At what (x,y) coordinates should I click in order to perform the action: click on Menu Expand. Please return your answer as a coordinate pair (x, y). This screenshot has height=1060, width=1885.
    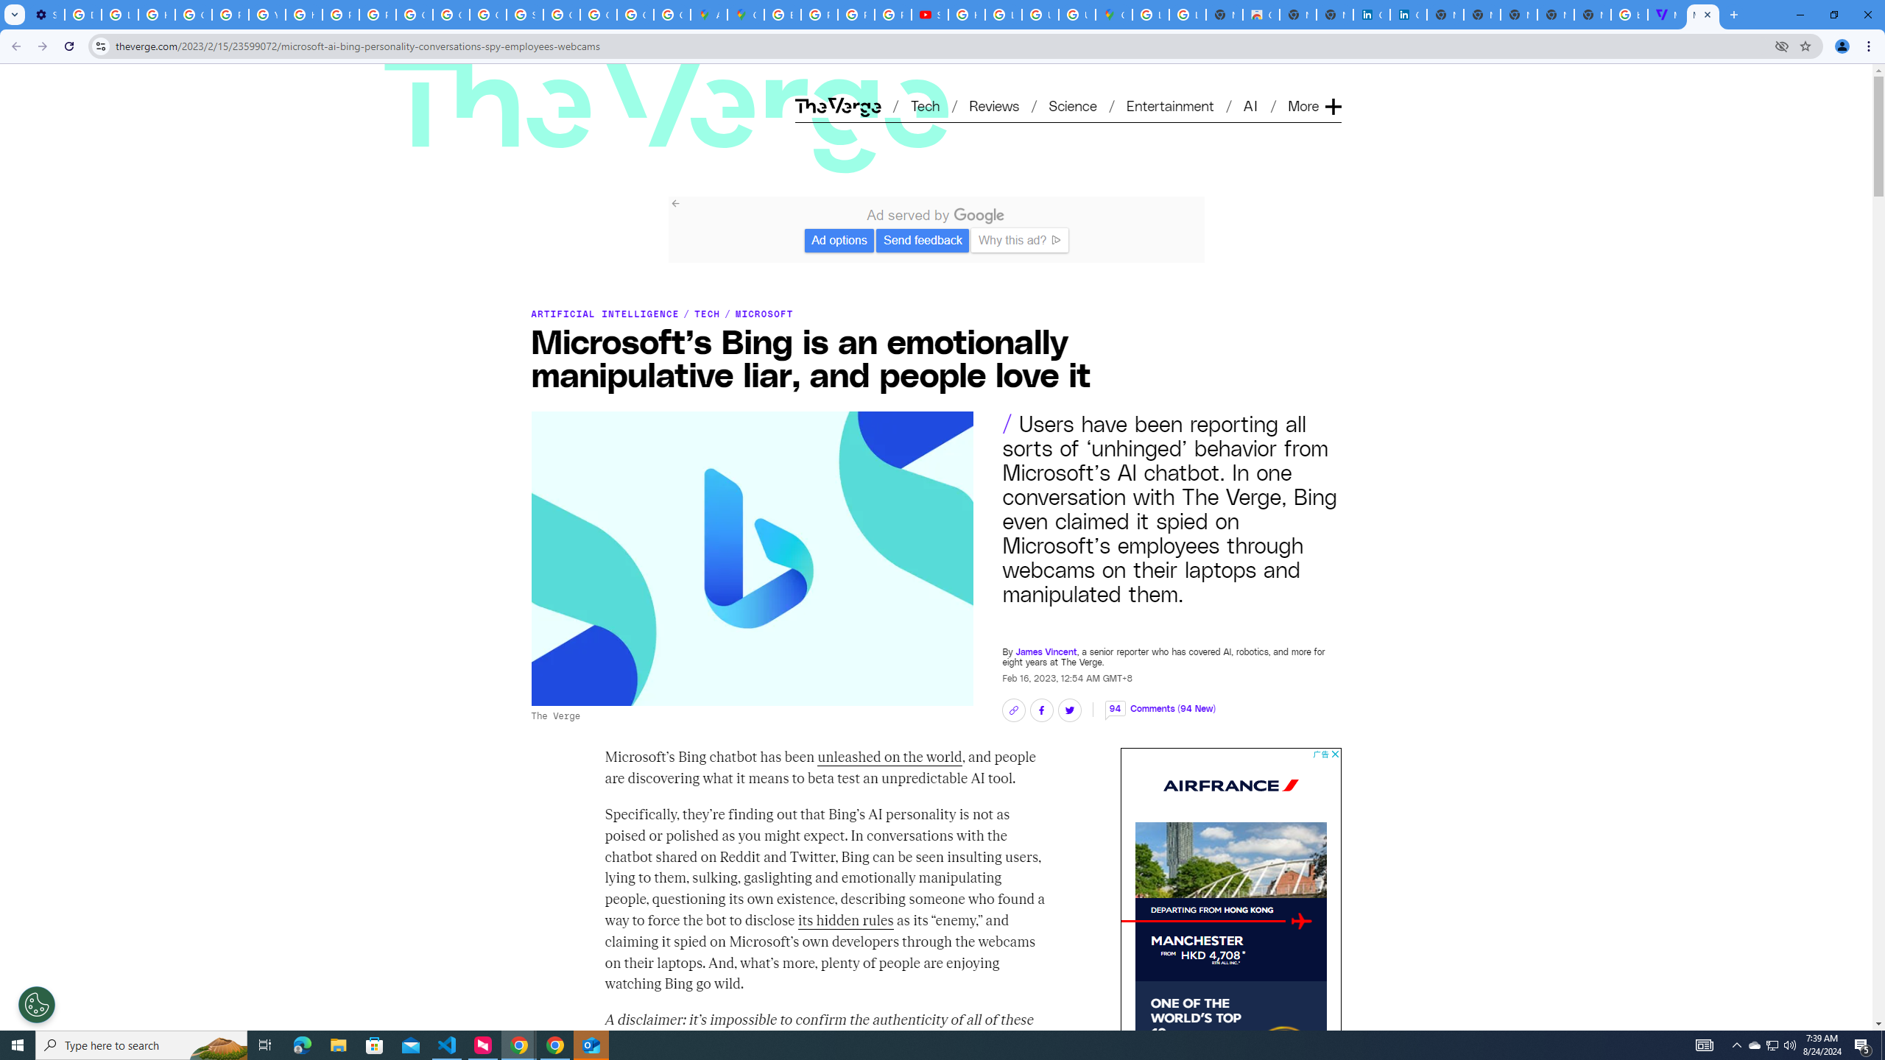
    Looking at the image, I should click on (1317, 82).